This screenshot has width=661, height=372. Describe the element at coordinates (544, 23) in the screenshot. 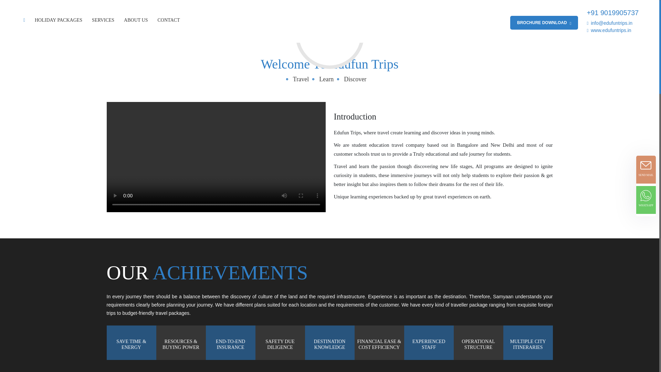

I see `BROCHURE DOWNLOAD` at that location.